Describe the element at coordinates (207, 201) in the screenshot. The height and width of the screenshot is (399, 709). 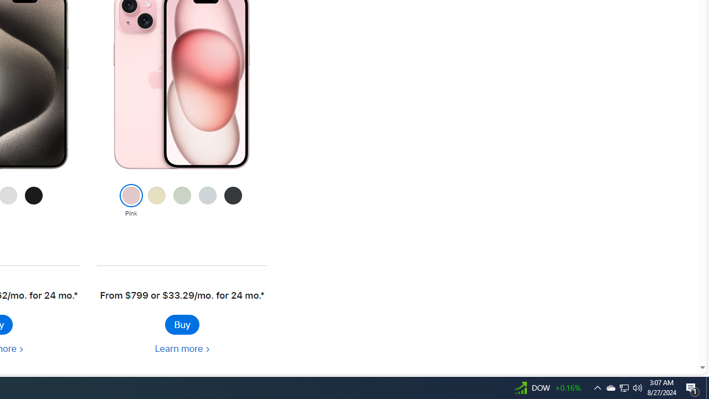
I see `Blue` at that location.